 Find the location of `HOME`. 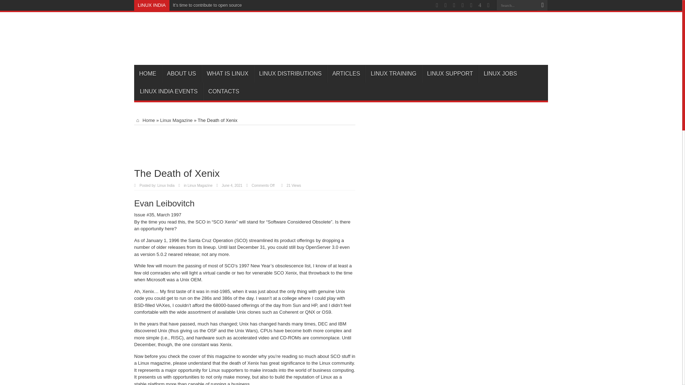

HOME is located at coordinates (148, 74).